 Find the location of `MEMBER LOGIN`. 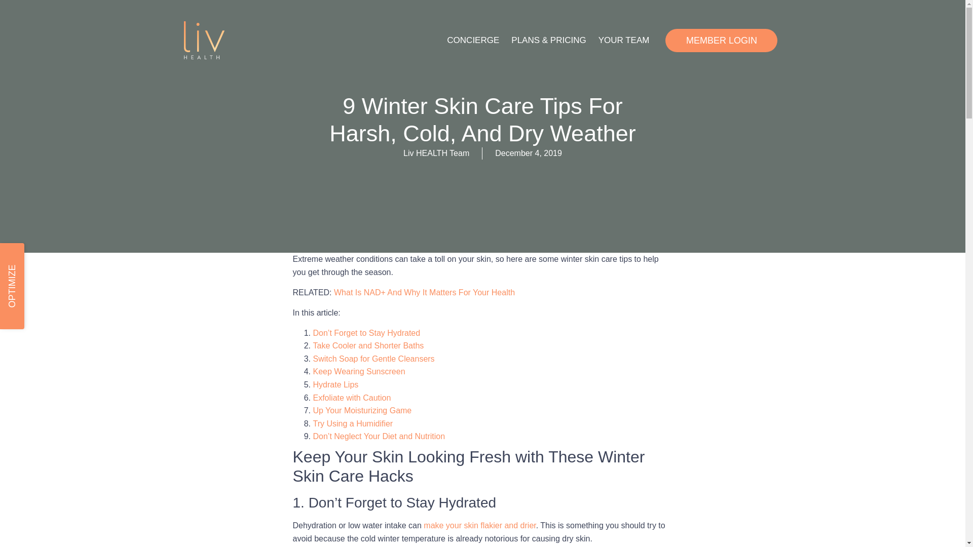

MEMBER LOGIN is located at coordinates (722, 40).